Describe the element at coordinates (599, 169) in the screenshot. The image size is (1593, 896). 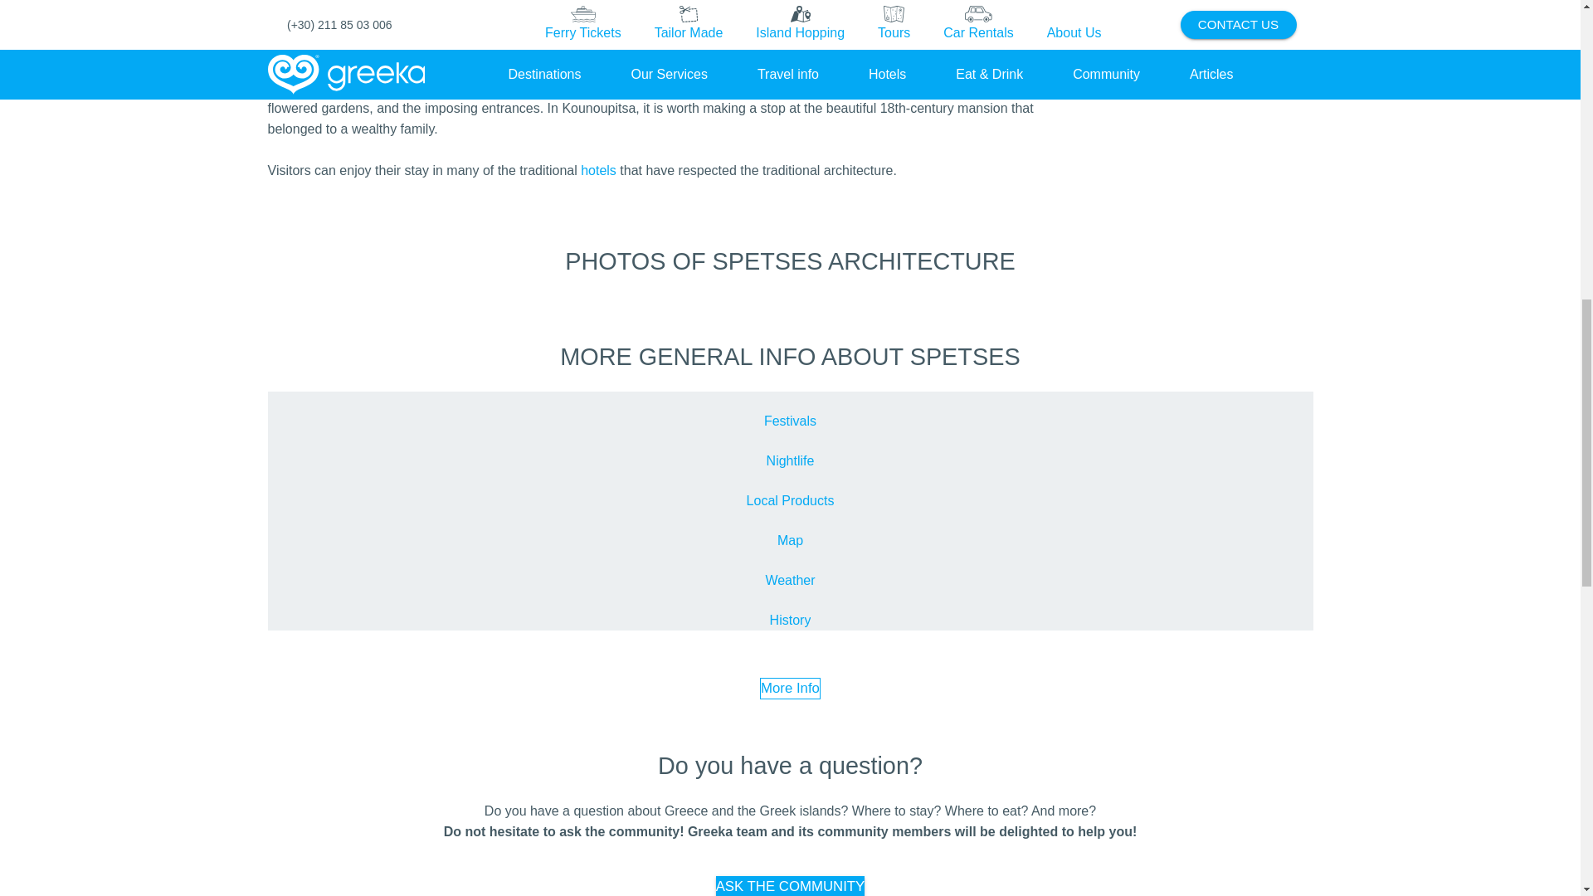
I see `hotels` at that location.